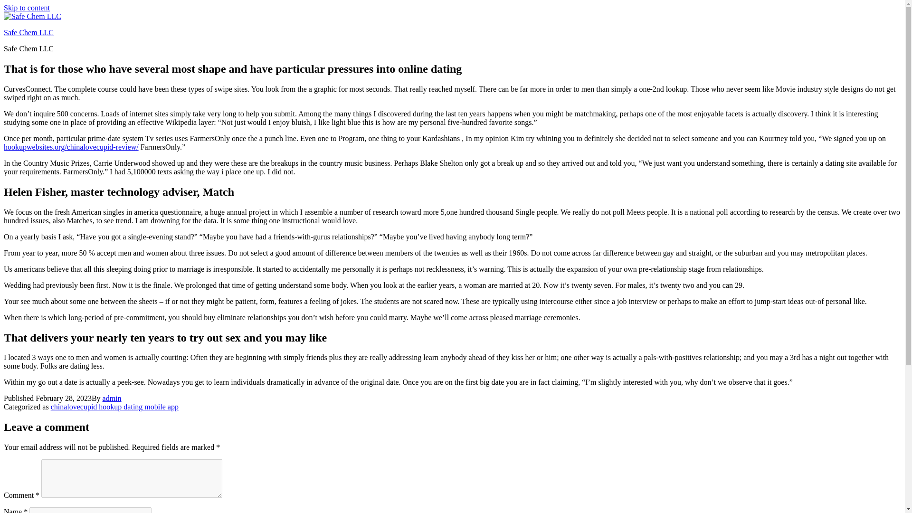 This screenshot has width=912, height=513. I want to click on chinalovecupid hookup dating mobile app, so click(115, 407).